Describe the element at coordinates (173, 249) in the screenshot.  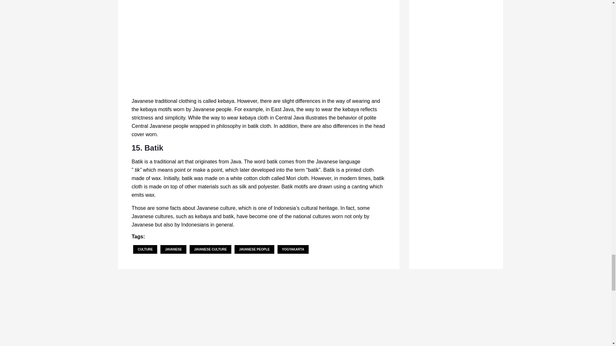
I see `JAVANESE` at that location.